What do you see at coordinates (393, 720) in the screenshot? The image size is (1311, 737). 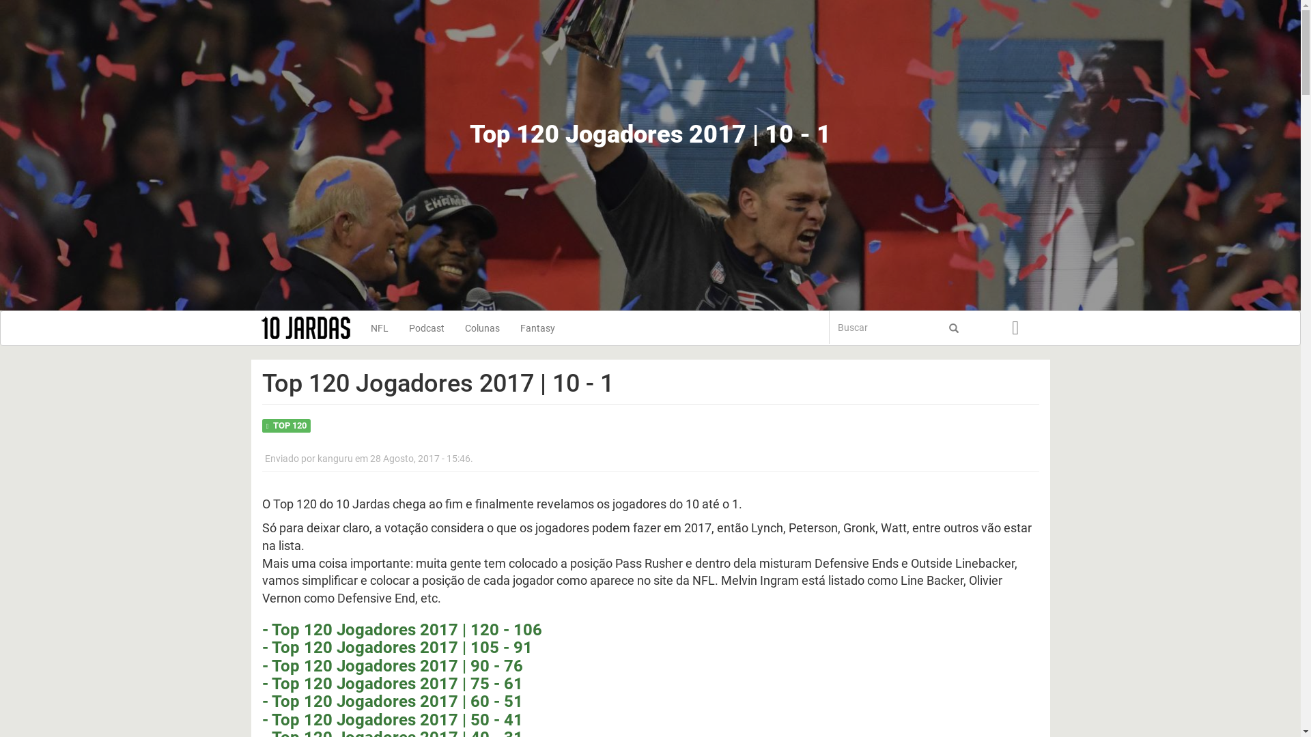 I see `- Top 120 Jogadores 2017 | 50 - 41` at bounding box center [393, 720].